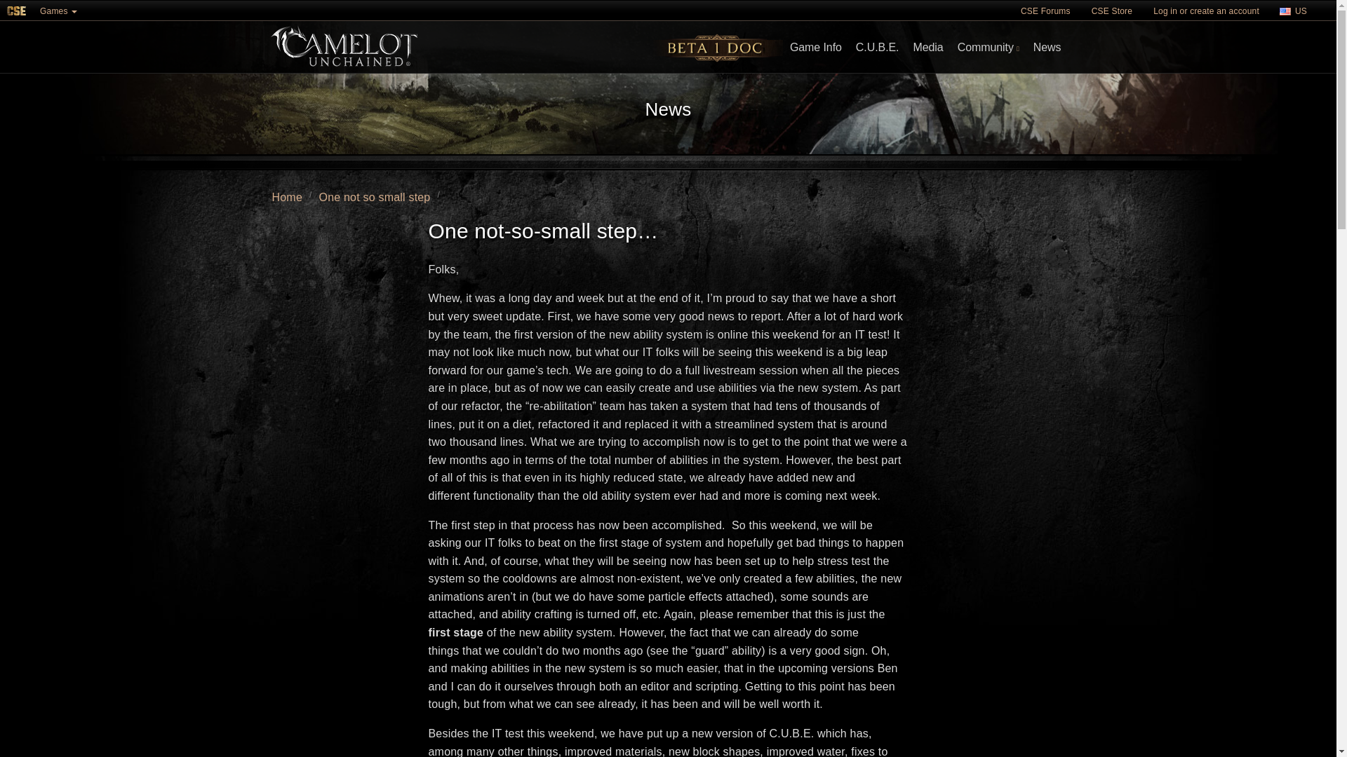 This screenshot has height=757, width=1347. I want to click on CSE Forums, so click(1045, 11).